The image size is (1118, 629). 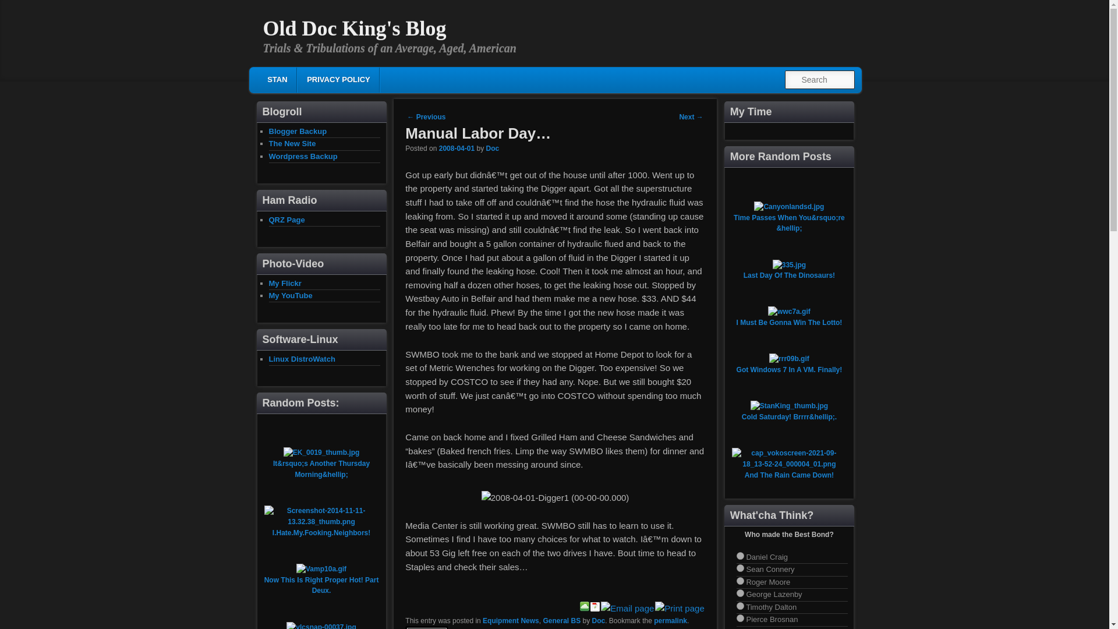 I want to click on I.Hate.My.Fooking.Neighbors!, so click(x=321, y=533).